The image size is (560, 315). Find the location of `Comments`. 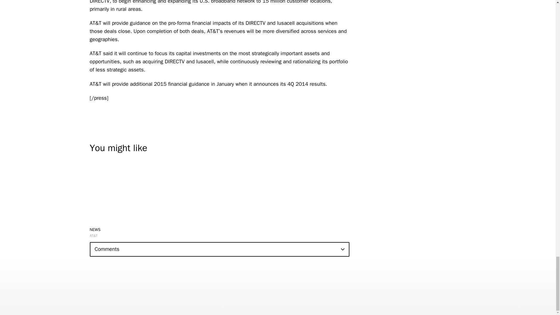

Comments is located at coordinates (219, 249).